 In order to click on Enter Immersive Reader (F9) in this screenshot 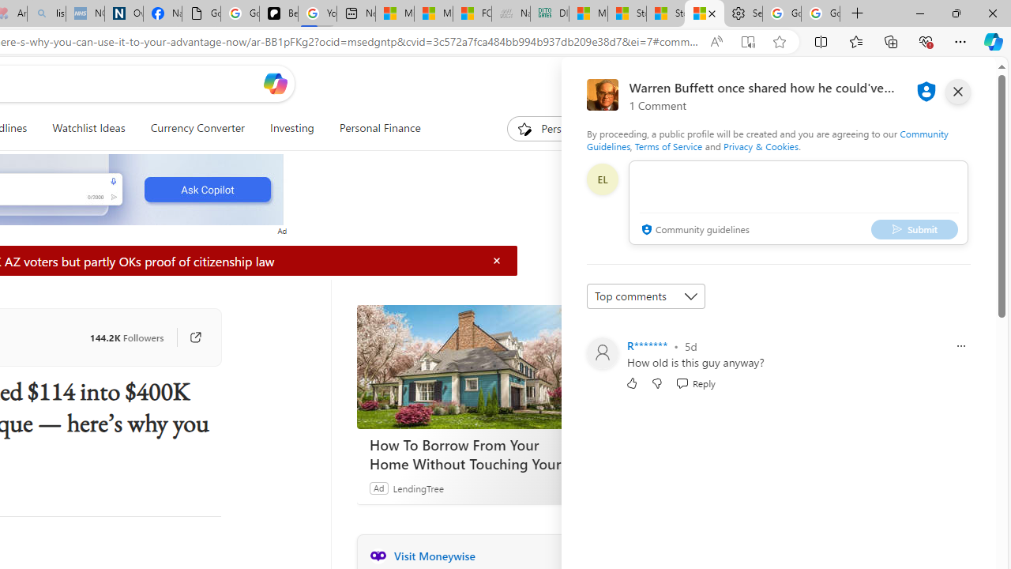, I will do `click(747, 42)`.